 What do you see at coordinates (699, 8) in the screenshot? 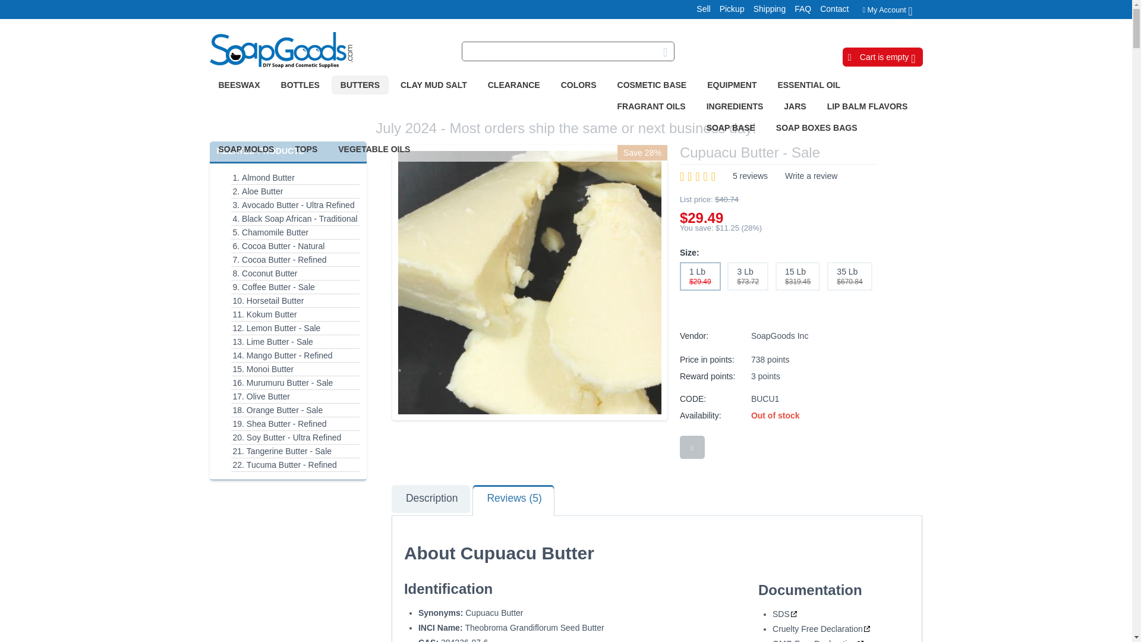
I see `Sell` at bounding box center [699, 8].